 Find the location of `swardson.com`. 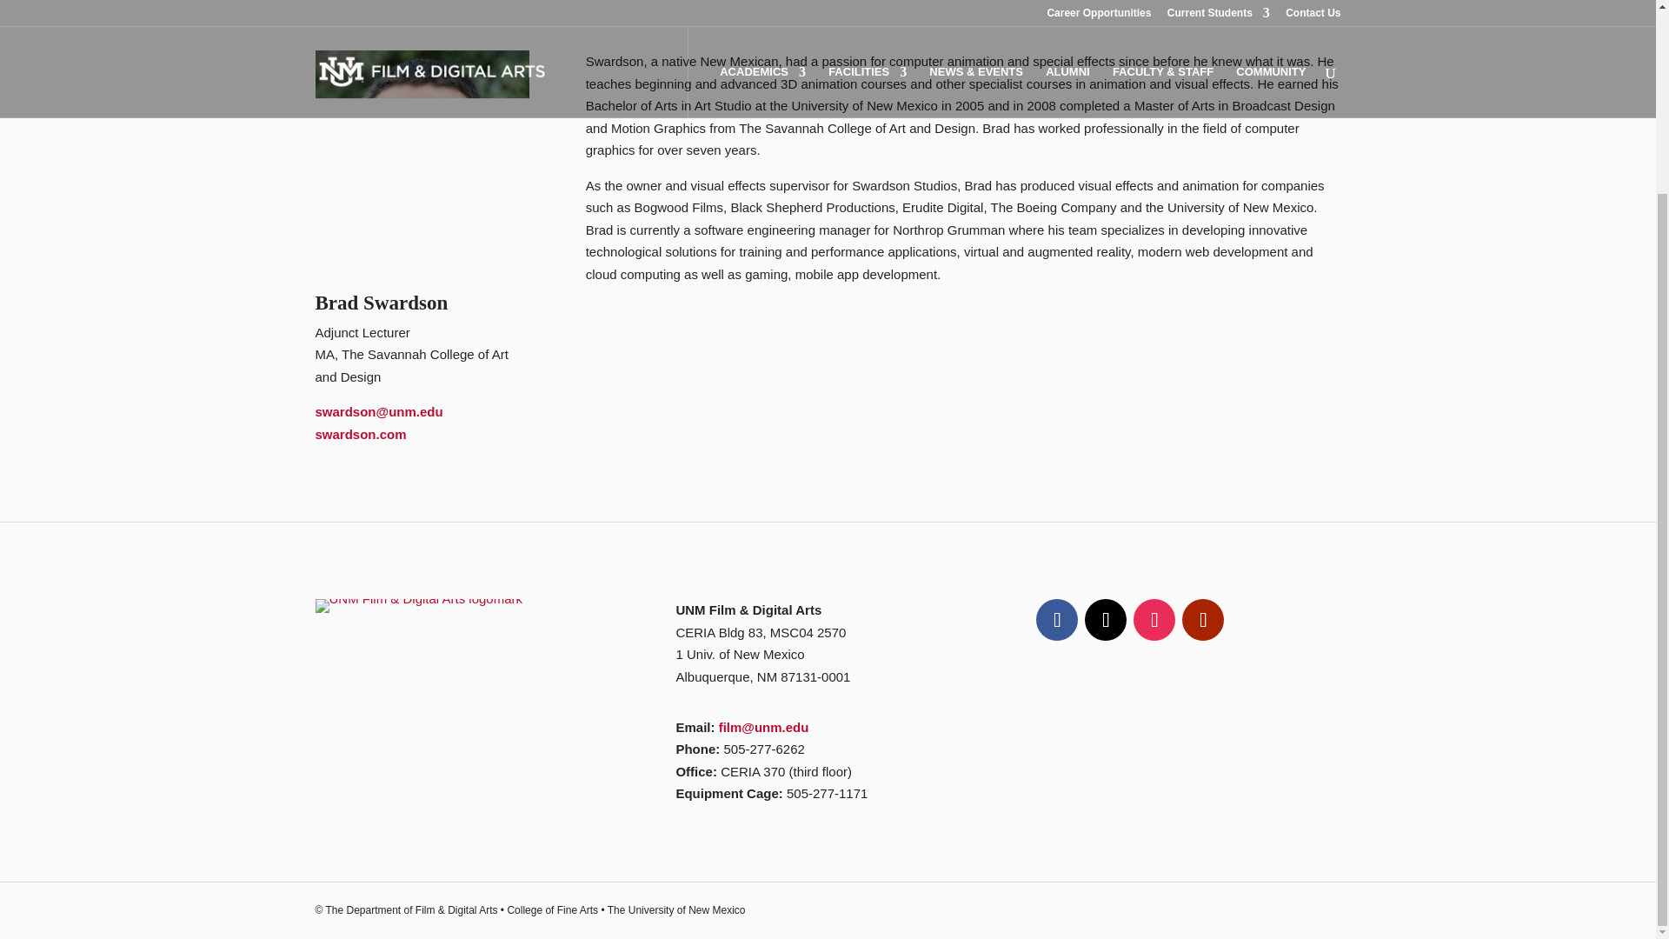

swardson.com is located at coordinates (360, 434).